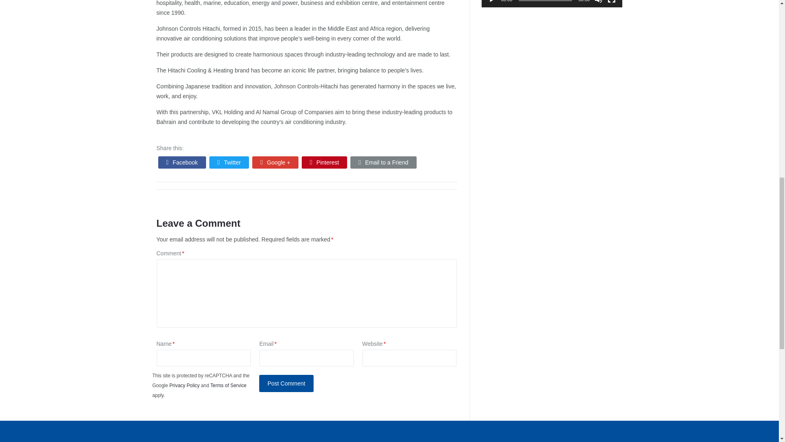 The width and height of the screenshot is (785, 442). What do you see at coordinates (492, 2) in the screenshot?
I see `Play` at bounding box center [492, 2].